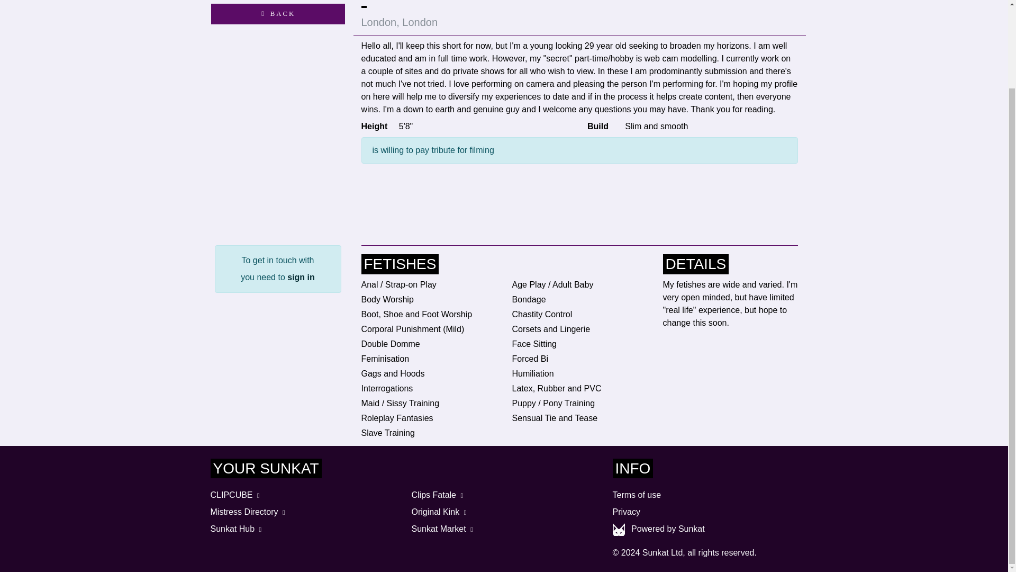  I want to click on Sunkat Market, so click(443, 529).